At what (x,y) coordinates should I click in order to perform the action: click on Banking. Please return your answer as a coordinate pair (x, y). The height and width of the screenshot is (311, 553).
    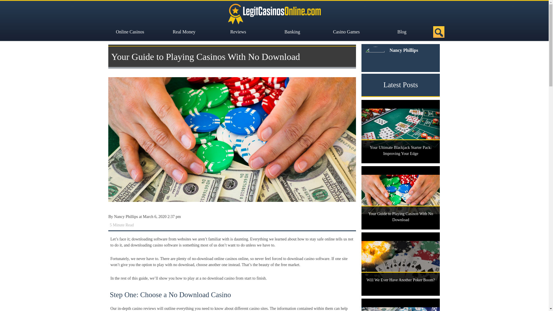
    Looking at the image, I should click on (293, 32).